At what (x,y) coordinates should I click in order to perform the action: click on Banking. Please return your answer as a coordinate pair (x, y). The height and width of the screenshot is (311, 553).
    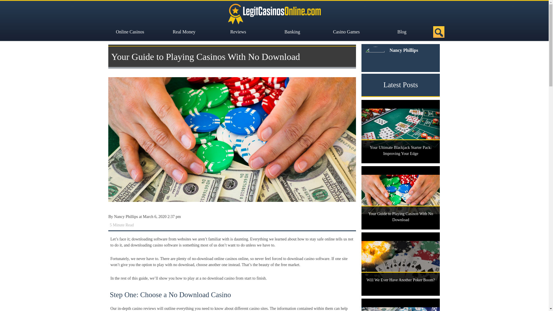
    Looking at the image, I should click on (293, 32).